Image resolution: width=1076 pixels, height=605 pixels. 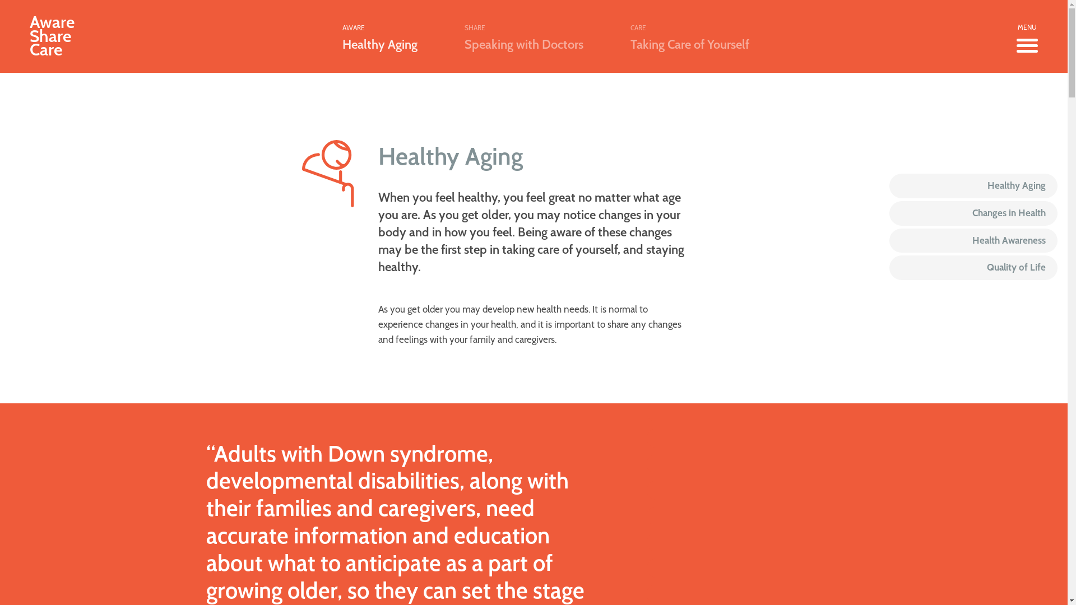 I want to click on Aware
Share
Care, so click(x=52, y=37).